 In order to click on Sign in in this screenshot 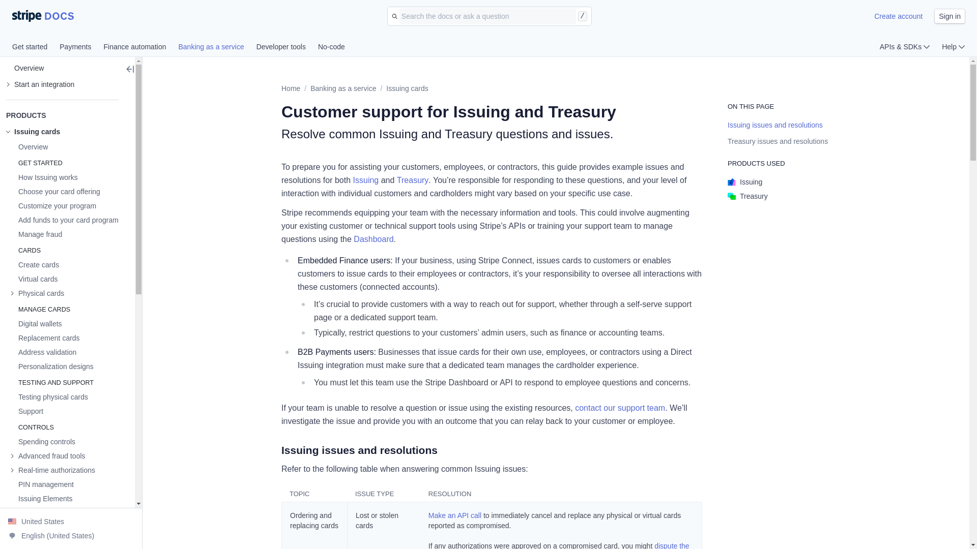, I will do `click(950, 16)`.